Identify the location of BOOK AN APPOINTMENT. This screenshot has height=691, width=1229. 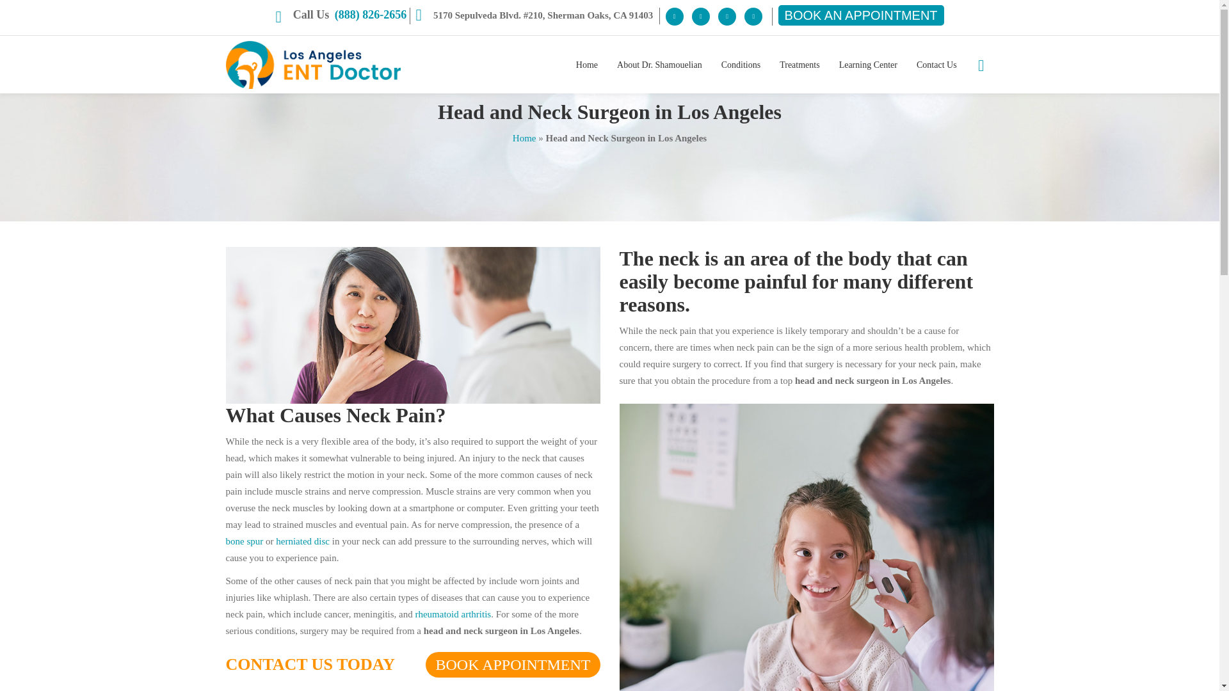
(860, 15).